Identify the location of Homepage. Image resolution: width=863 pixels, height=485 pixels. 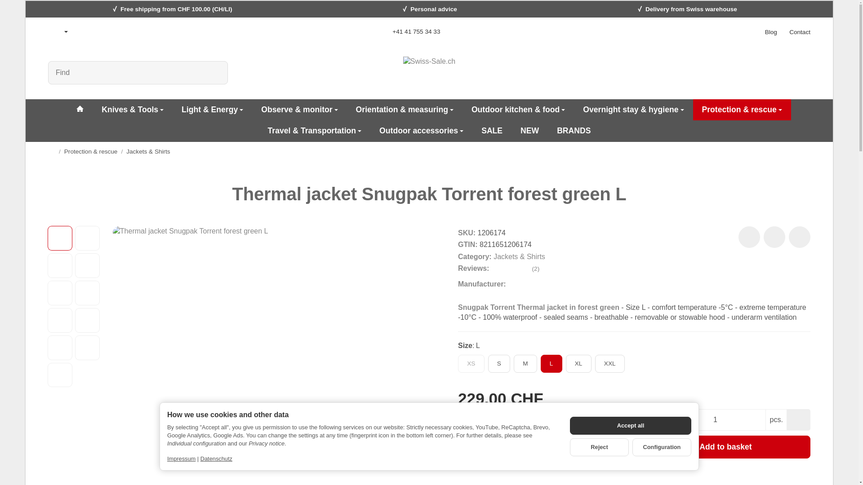
(51, 151).